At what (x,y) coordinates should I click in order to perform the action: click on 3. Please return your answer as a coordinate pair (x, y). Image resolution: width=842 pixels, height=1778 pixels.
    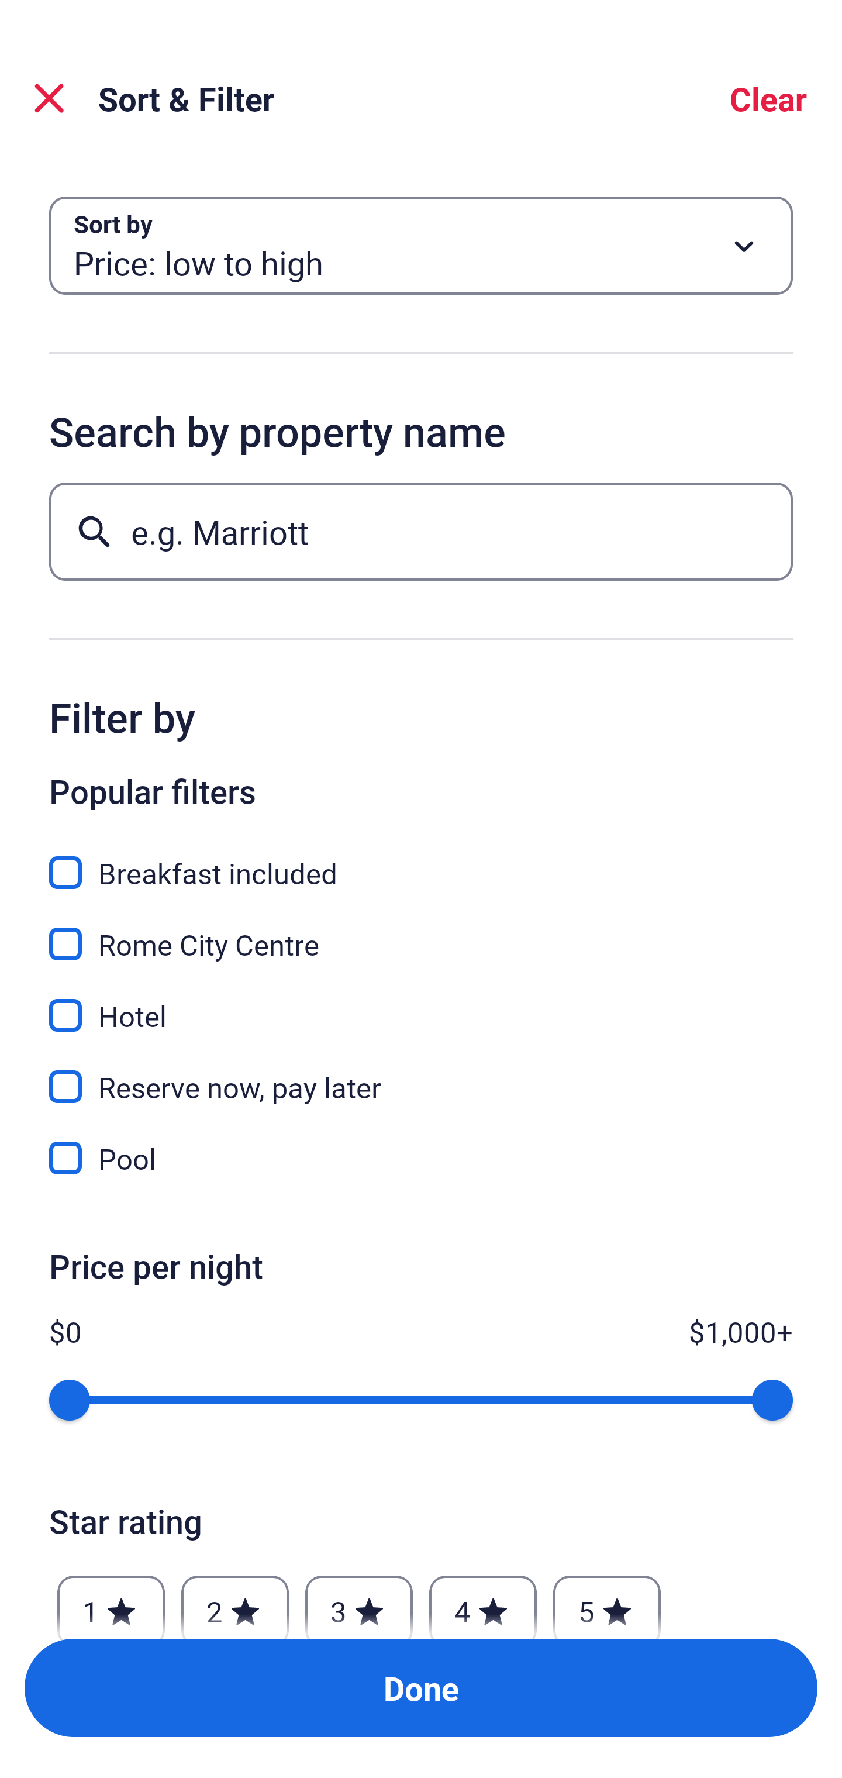
    Looking at the image, I should click on (358, 1601).